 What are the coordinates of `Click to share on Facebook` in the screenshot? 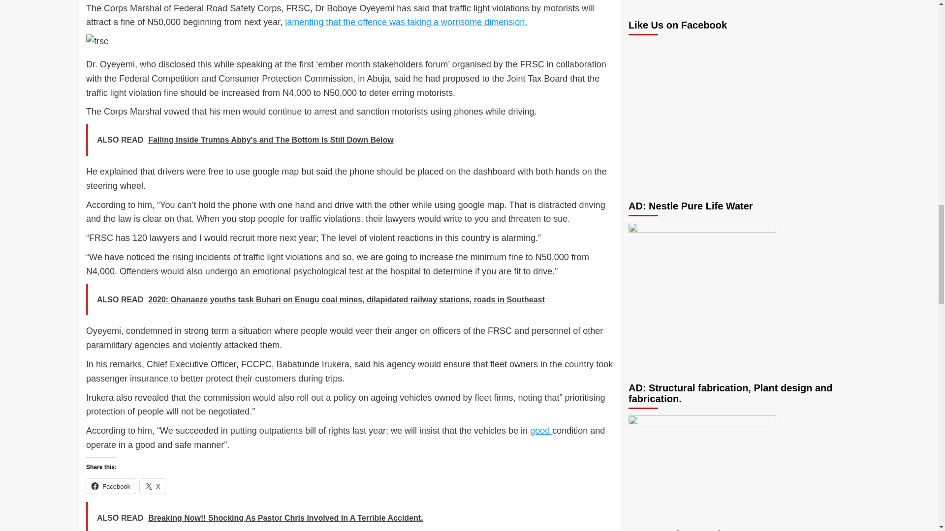 It's located at (111, 486).